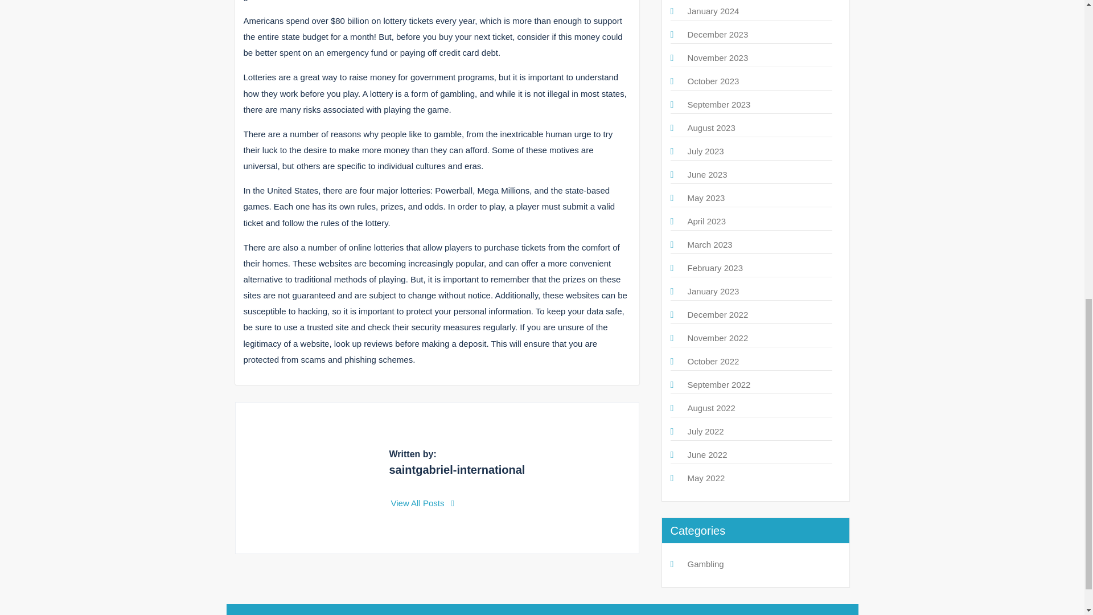  Describe the element at coordinates (718, 34) in the screenshot. I see `December 2023` at that location.